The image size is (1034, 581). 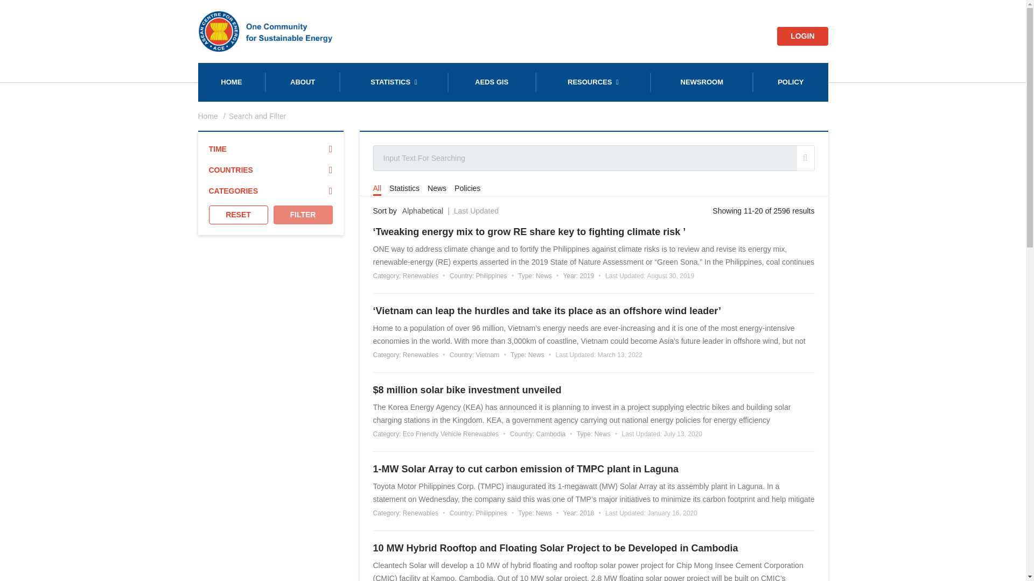 What do you see at coordinates (790, 82) in the screenshot?
I see `POLICY` at bounding box center [790, 82].